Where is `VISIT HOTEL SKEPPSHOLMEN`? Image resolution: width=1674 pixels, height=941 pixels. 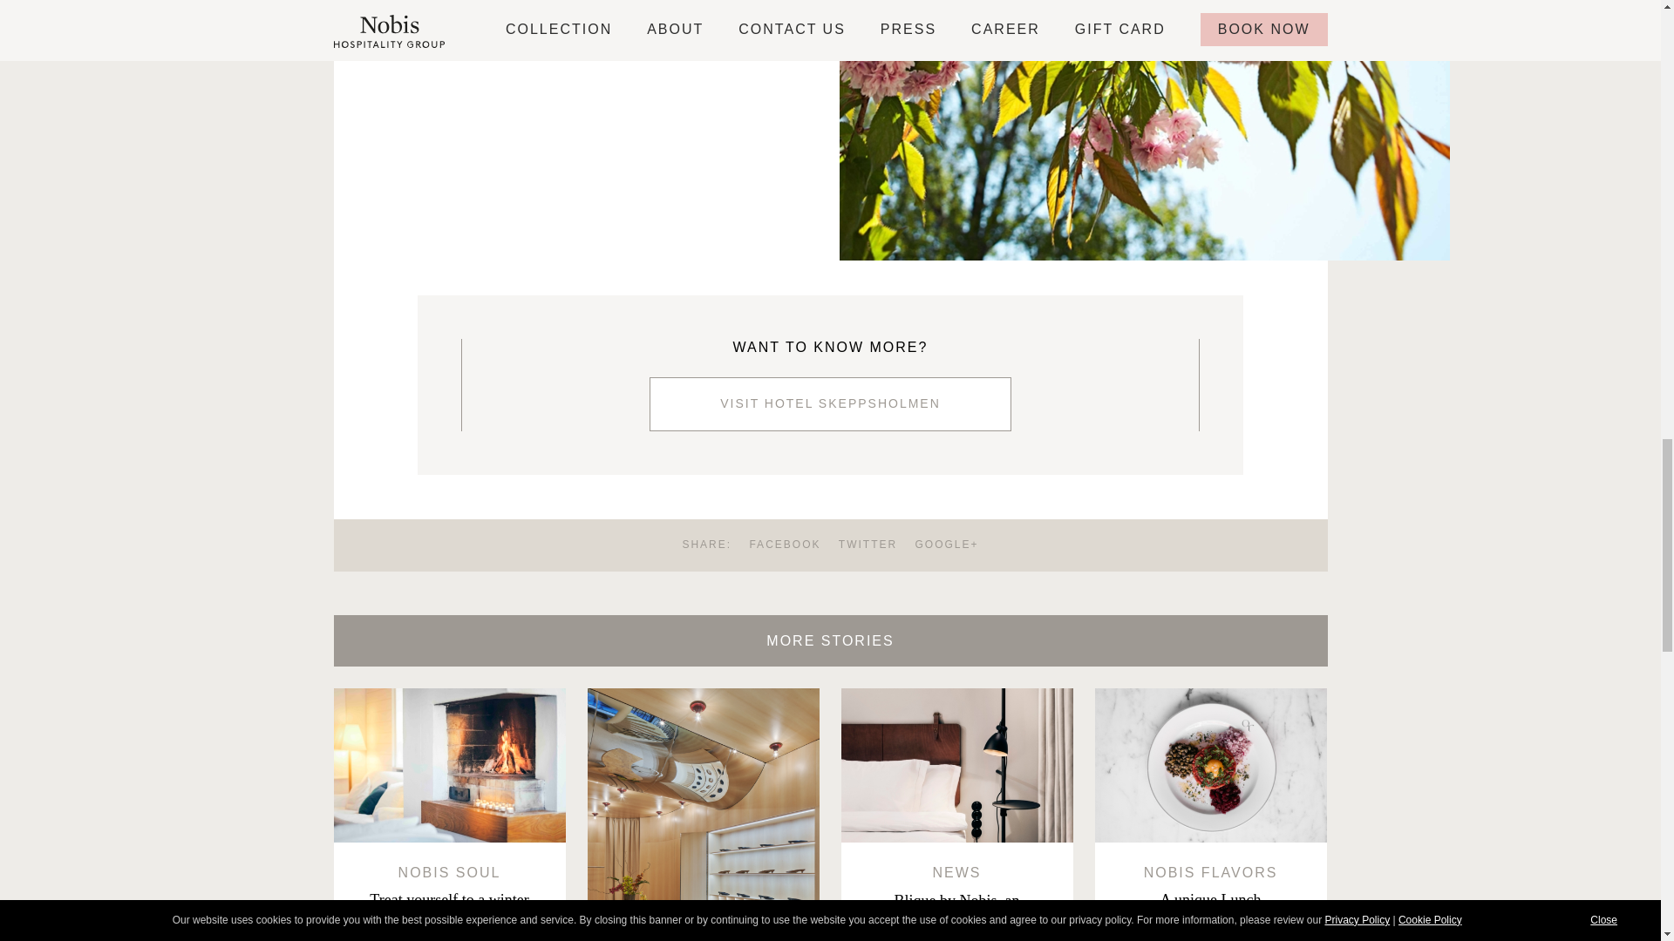
VISIT HOTEL SKEPPSHOLMEN is located at coordinates (830, 404).